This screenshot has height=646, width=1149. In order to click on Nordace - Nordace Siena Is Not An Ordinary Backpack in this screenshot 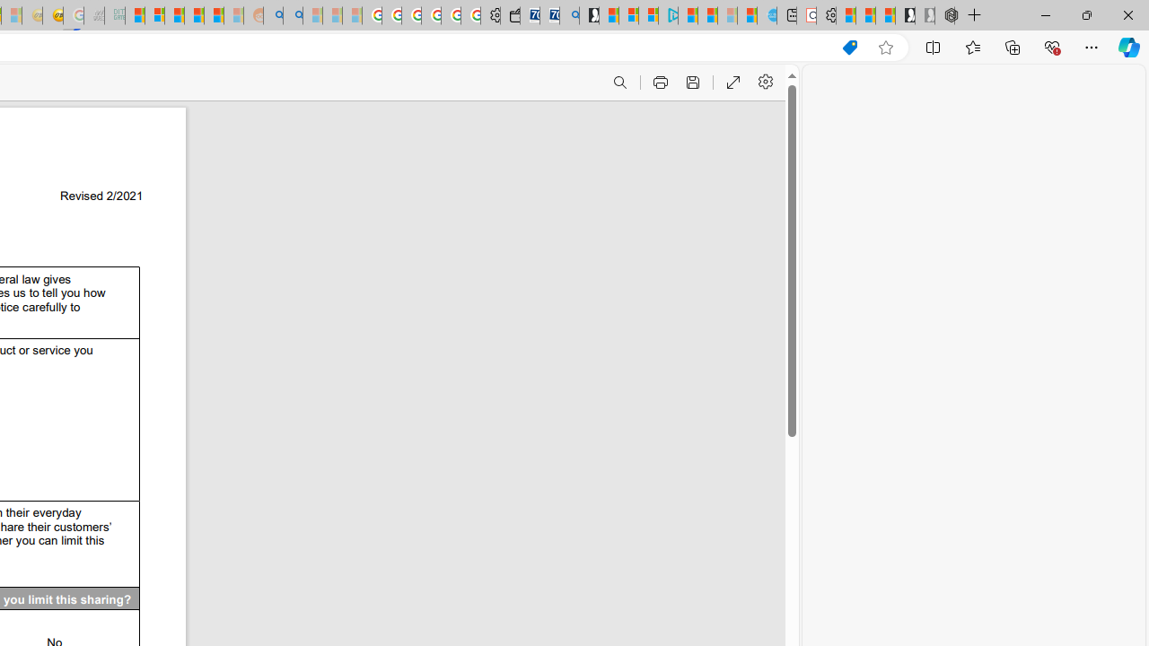, I will do `click(944, 16)`.